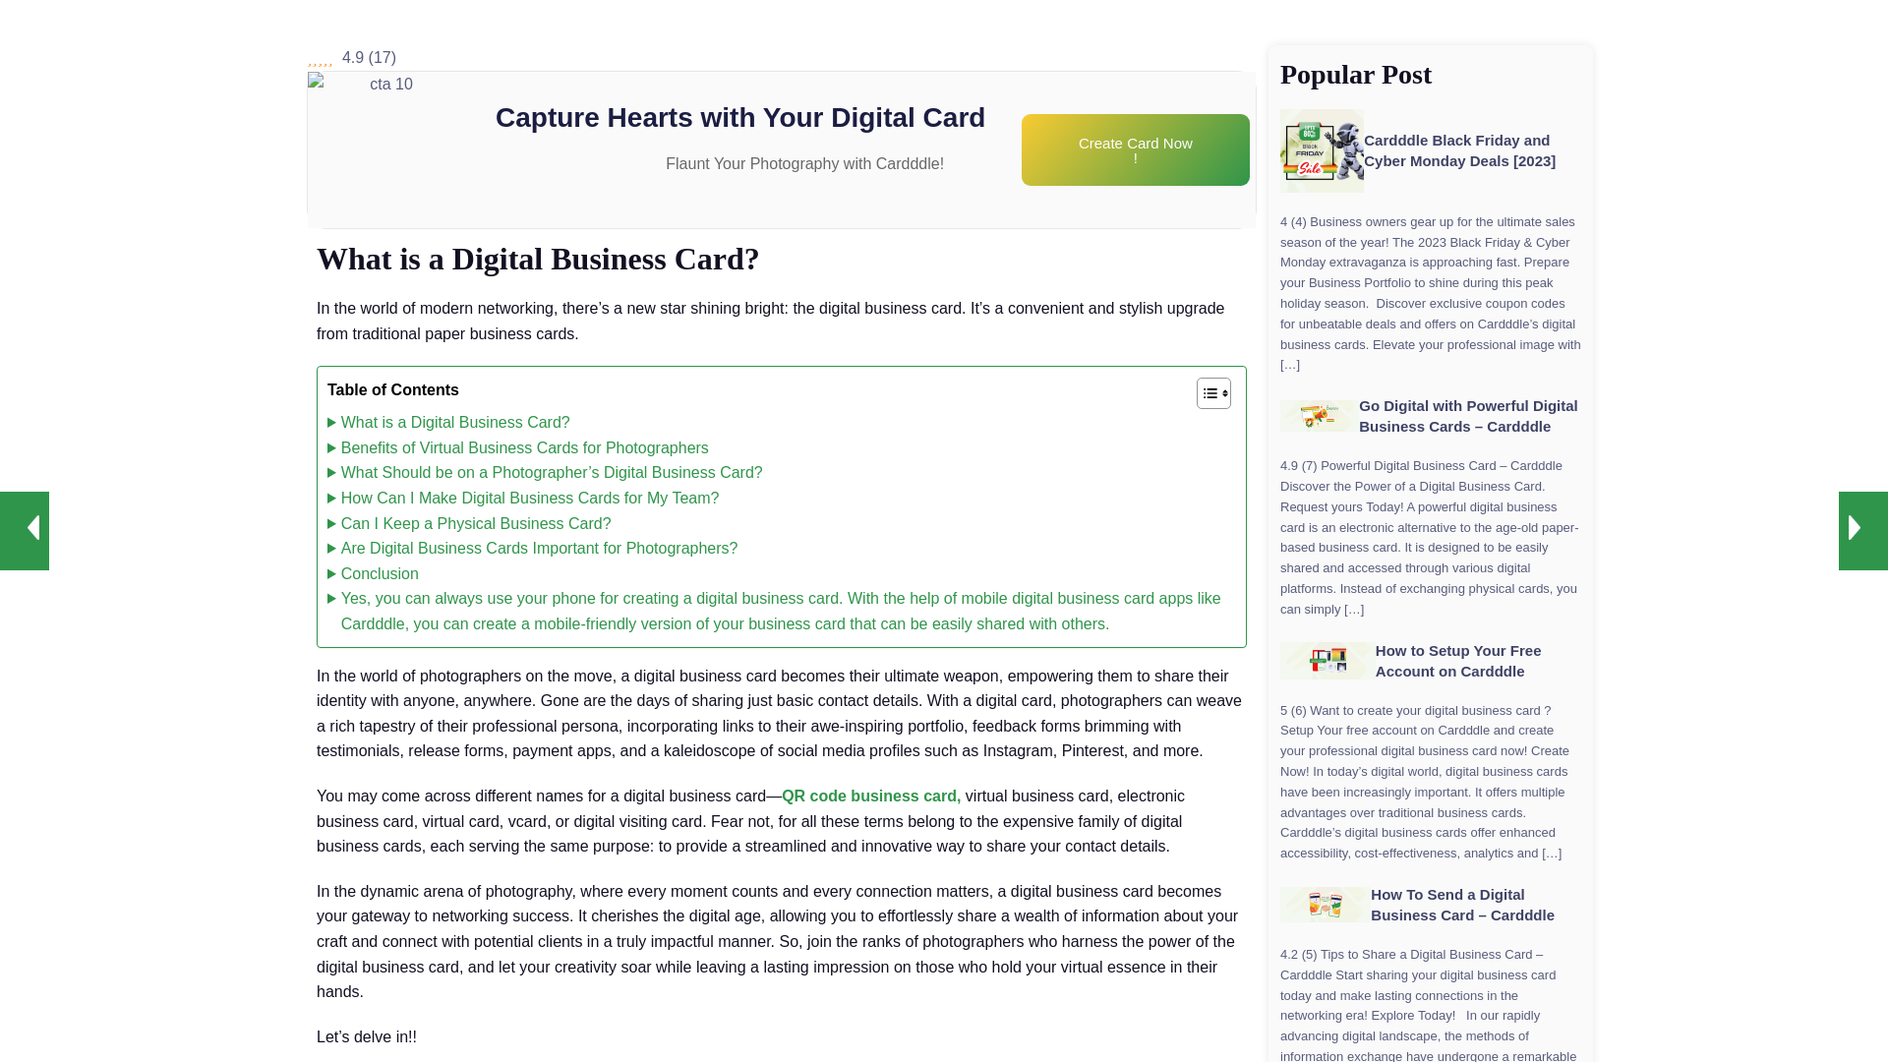  What do you see at coordinates (373, 574) in the screenshot?
I see `Conclusion` at bounding box center [373, 574].